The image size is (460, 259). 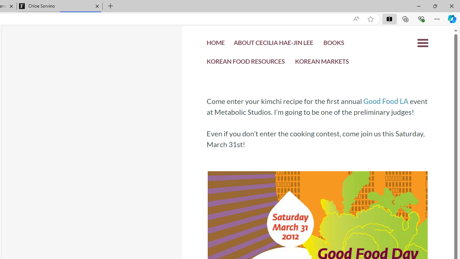 What do you see at coordinates (60, 6) in the screenshot?
I see `Chloe Sorvino` at bounding box center [60, 6].